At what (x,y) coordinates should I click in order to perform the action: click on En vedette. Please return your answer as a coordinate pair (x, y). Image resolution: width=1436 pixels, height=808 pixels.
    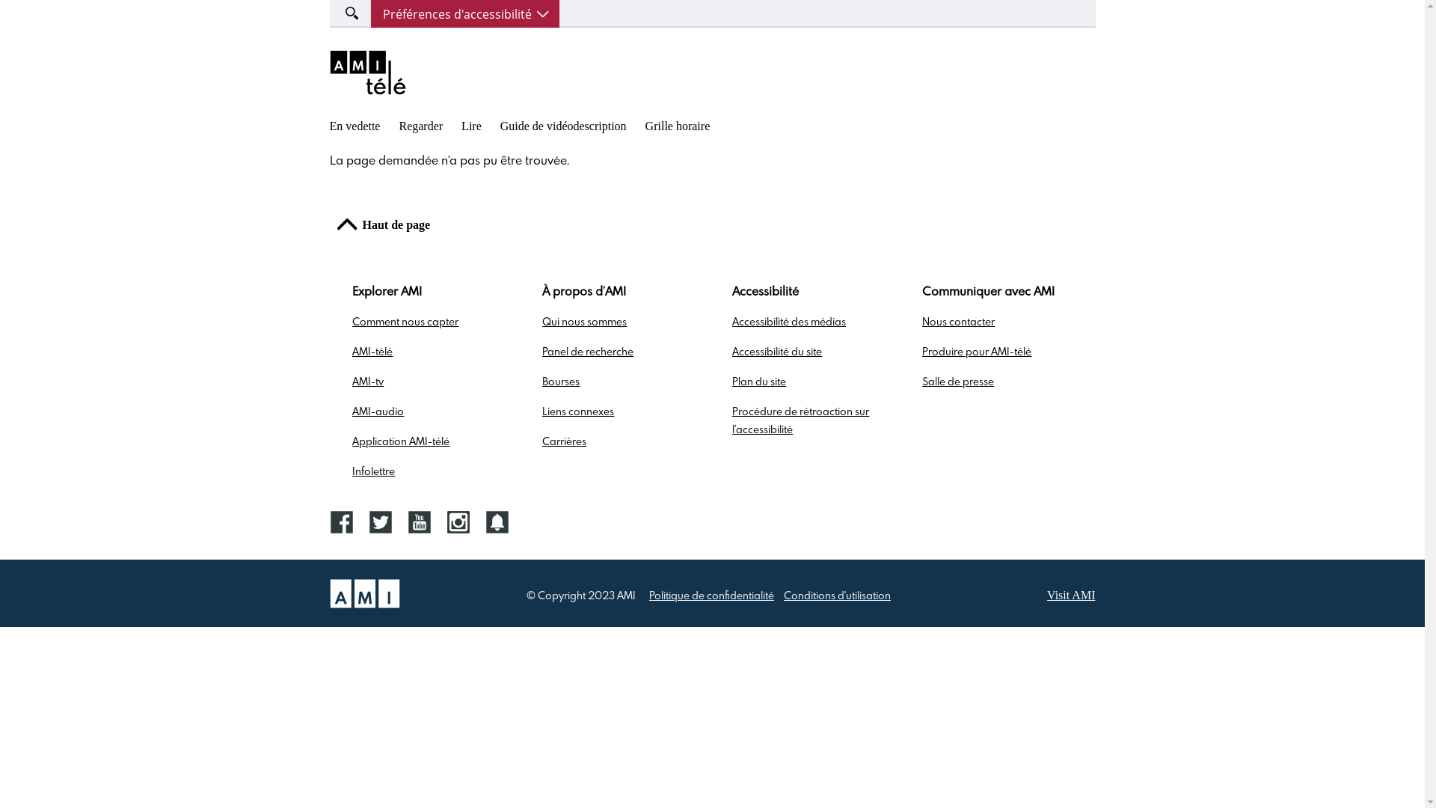
    Looking at the image, I should click on (355, 126).